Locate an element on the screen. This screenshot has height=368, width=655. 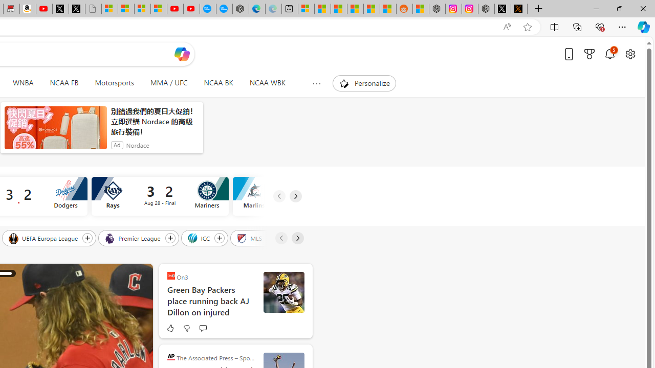
Follow Premier League is located at coordinates (170, 238).